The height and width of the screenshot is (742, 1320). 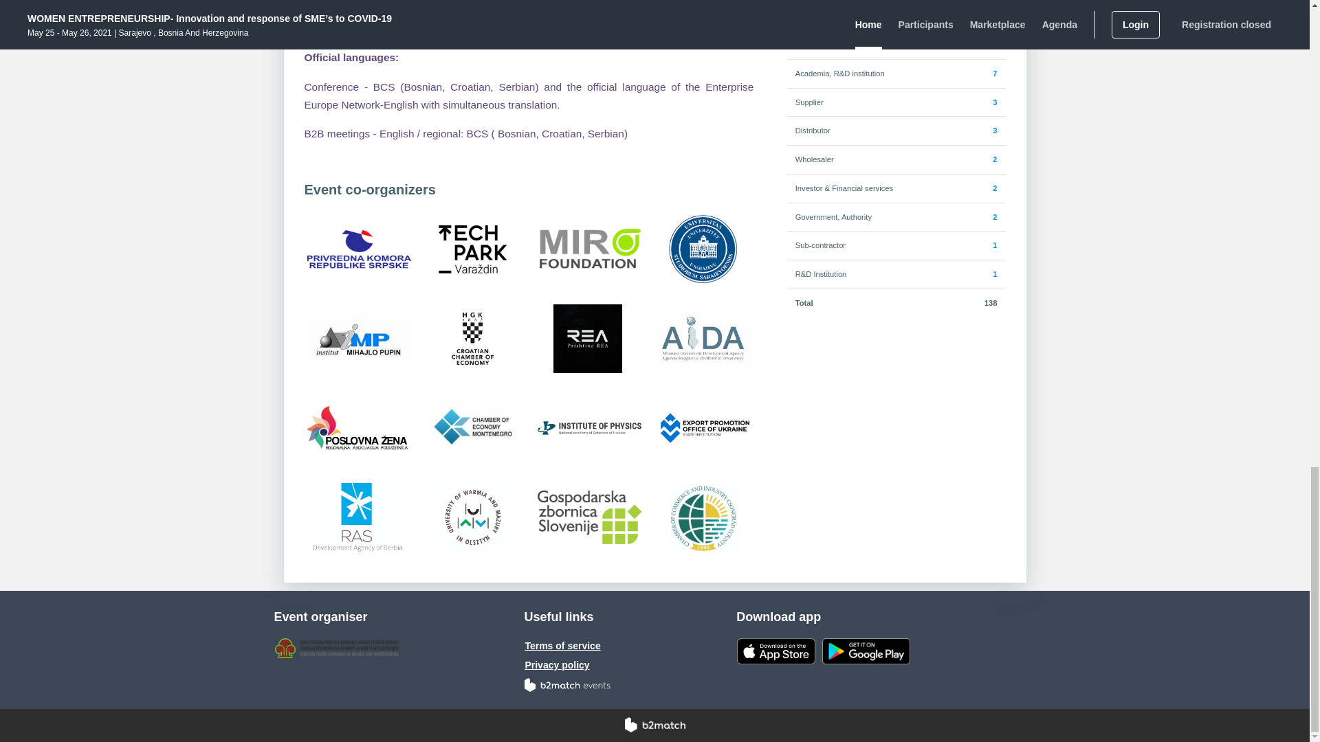 What do you see at coordinates (993, 45) in the screenshot?
I see `11` at bounding box center [993, 45].